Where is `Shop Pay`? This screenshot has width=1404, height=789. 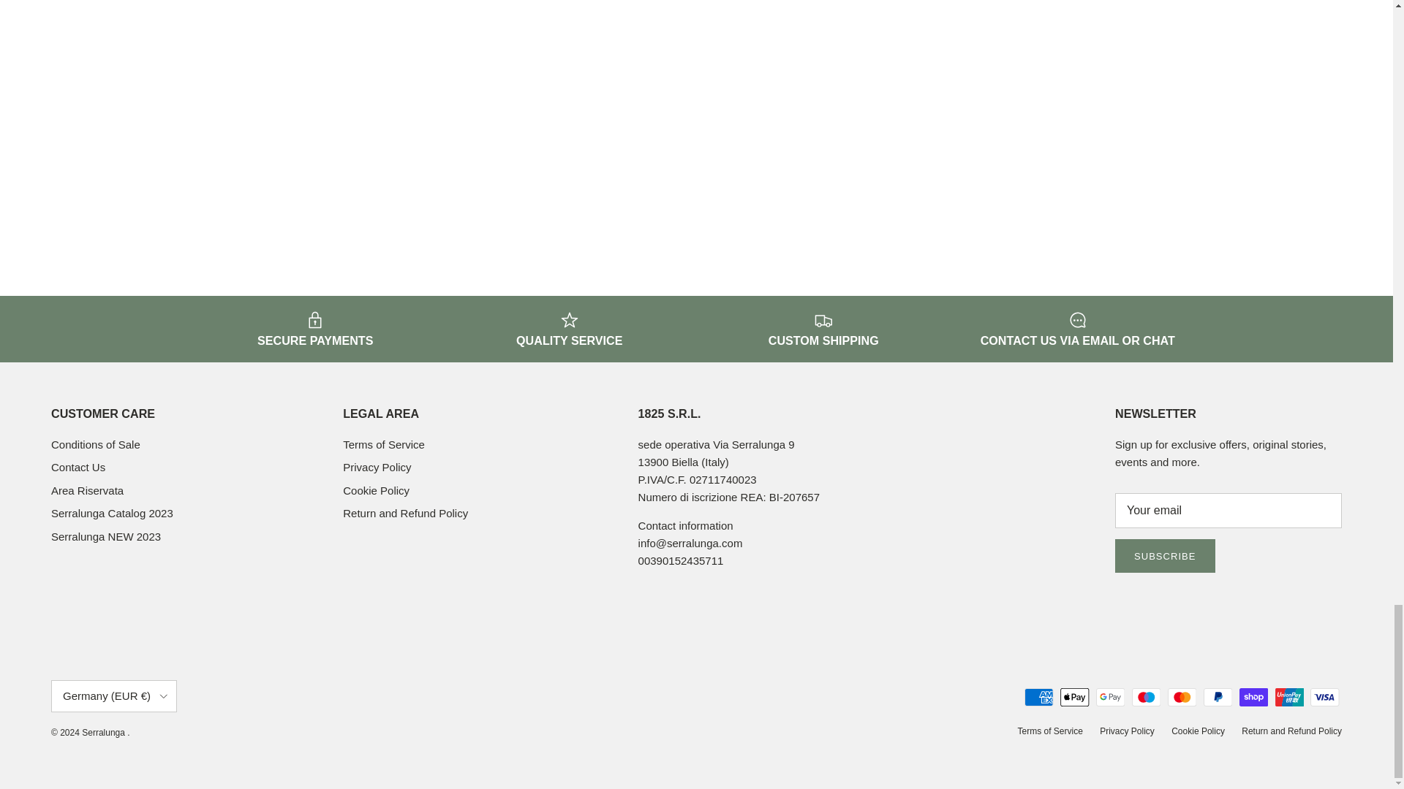 Shop Pay is located at coordinates (1253, 697).